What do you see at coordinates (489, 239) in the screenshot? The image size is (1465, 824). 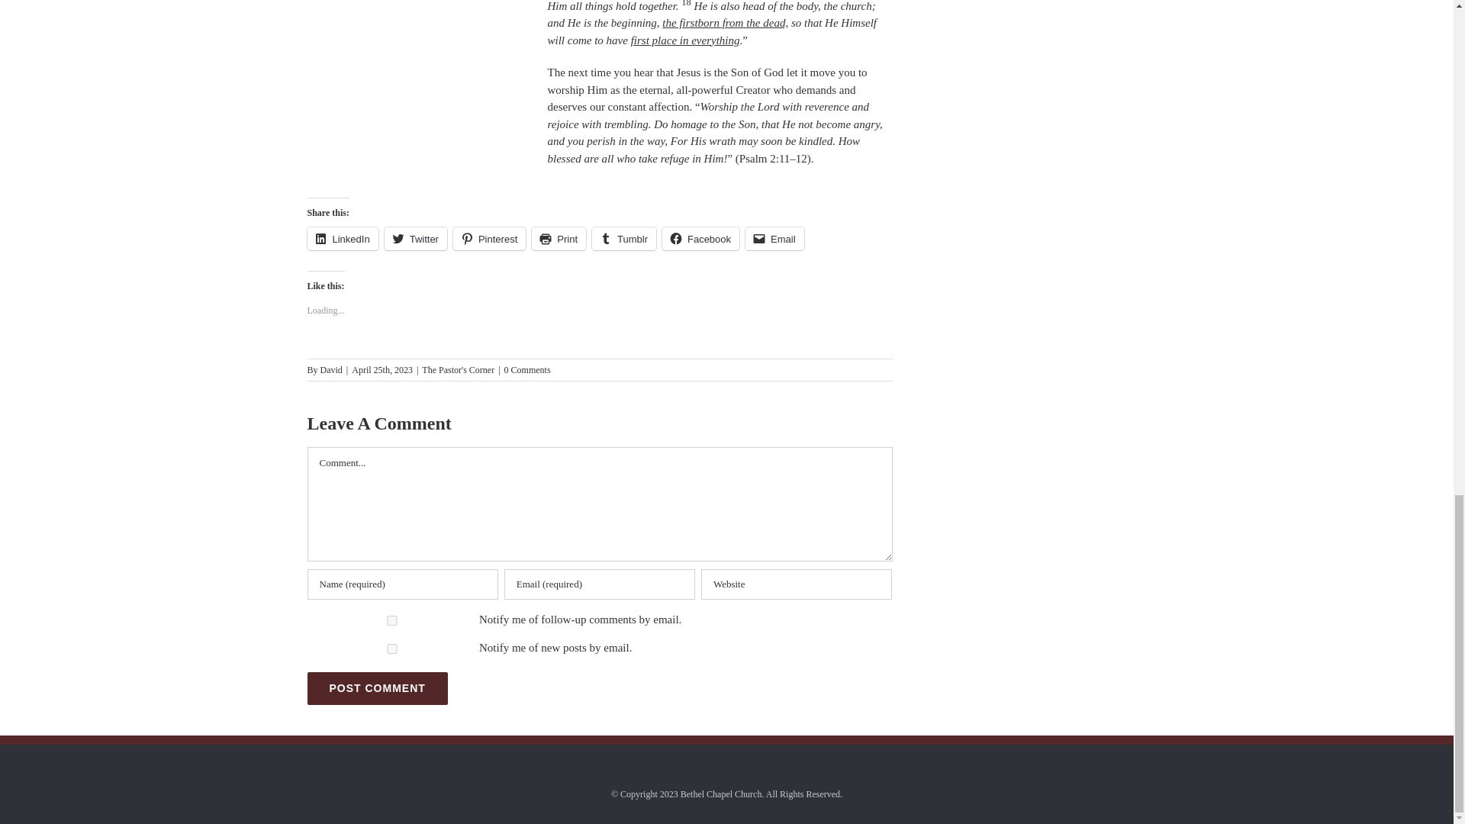 I see `Click to share on Pinterest` at bounding box center [489, 239].